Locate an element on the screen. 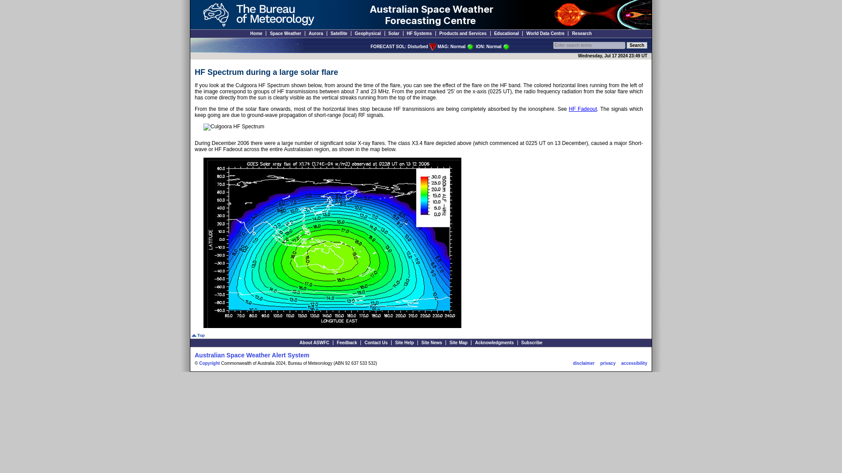  The Bureau of Meteorology Space Weather Home Page is located at coordinates (256, 33).